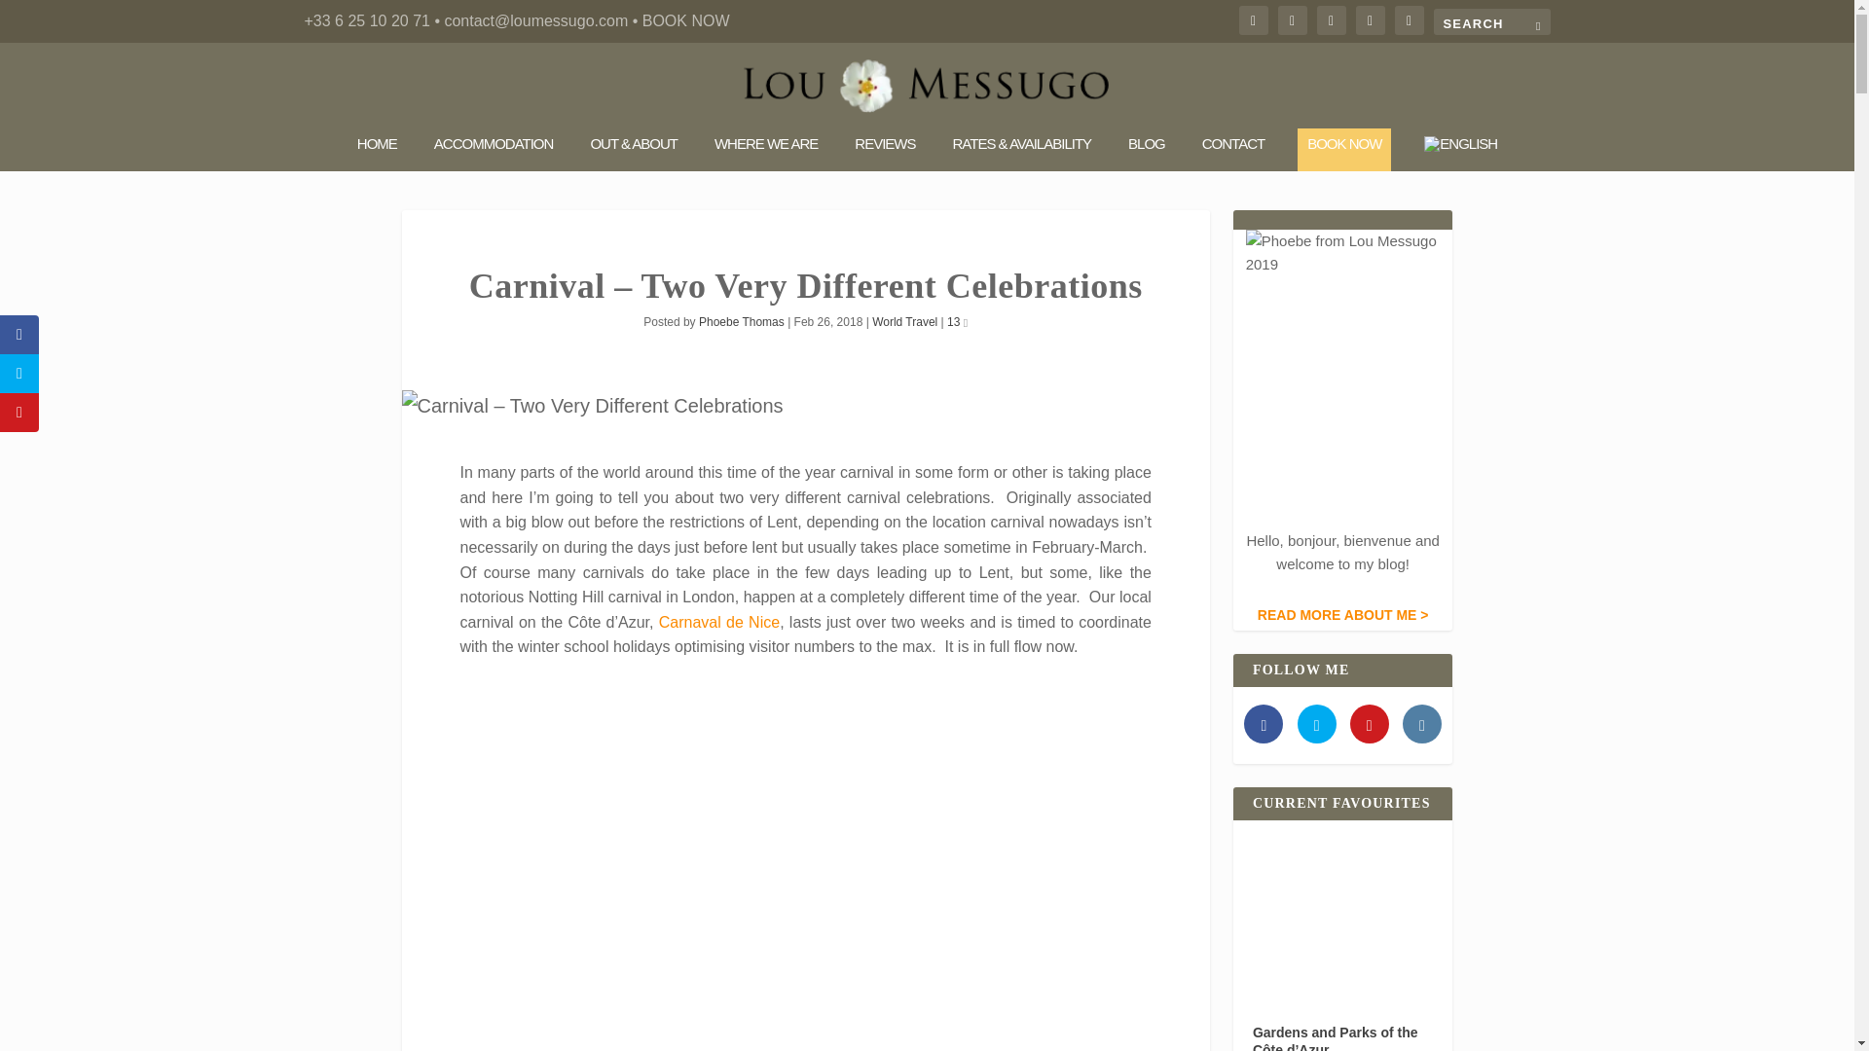 This screenshot has width=1869, height=1051. I want to click on BLOG, so click(1147, 150).